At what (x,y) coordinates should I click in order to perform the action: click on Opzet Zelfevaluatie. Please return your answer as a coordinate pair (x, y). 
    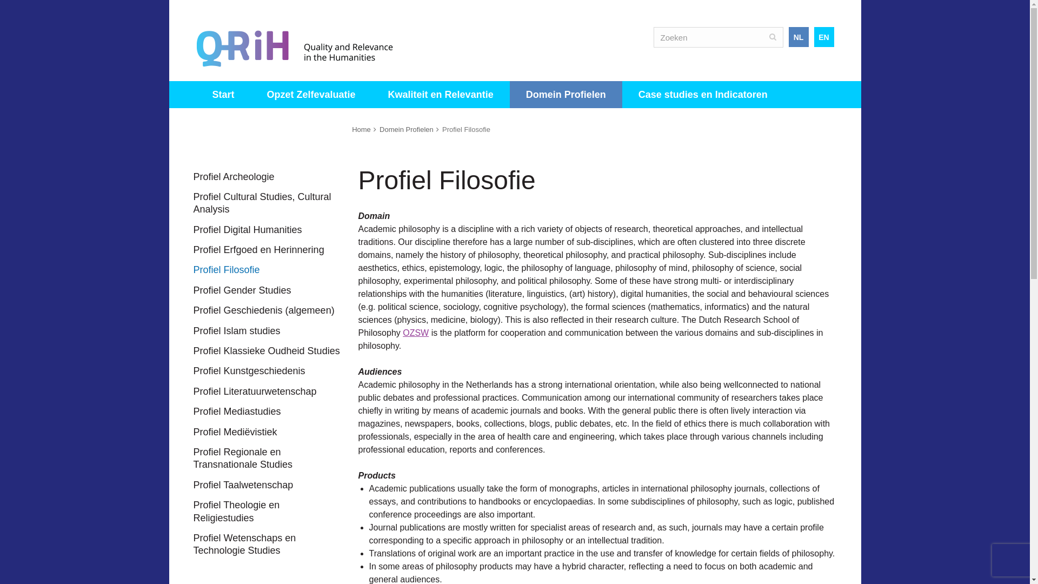
    Looking at the image, I should click on (311, 94).